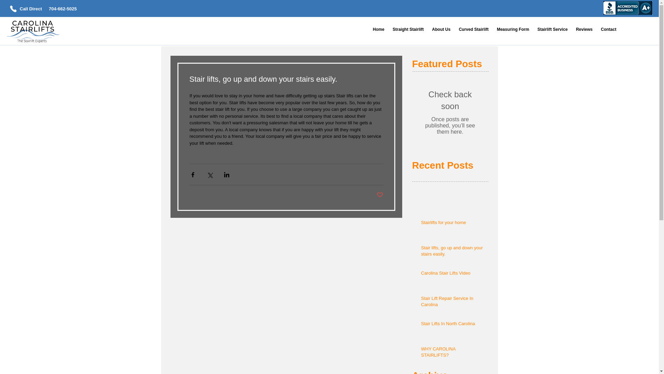 This screenshot has width=664, height=374. Describe the element at coordinates (408, 29) in the screenshot. I see `Straight Stairlift` at that location.